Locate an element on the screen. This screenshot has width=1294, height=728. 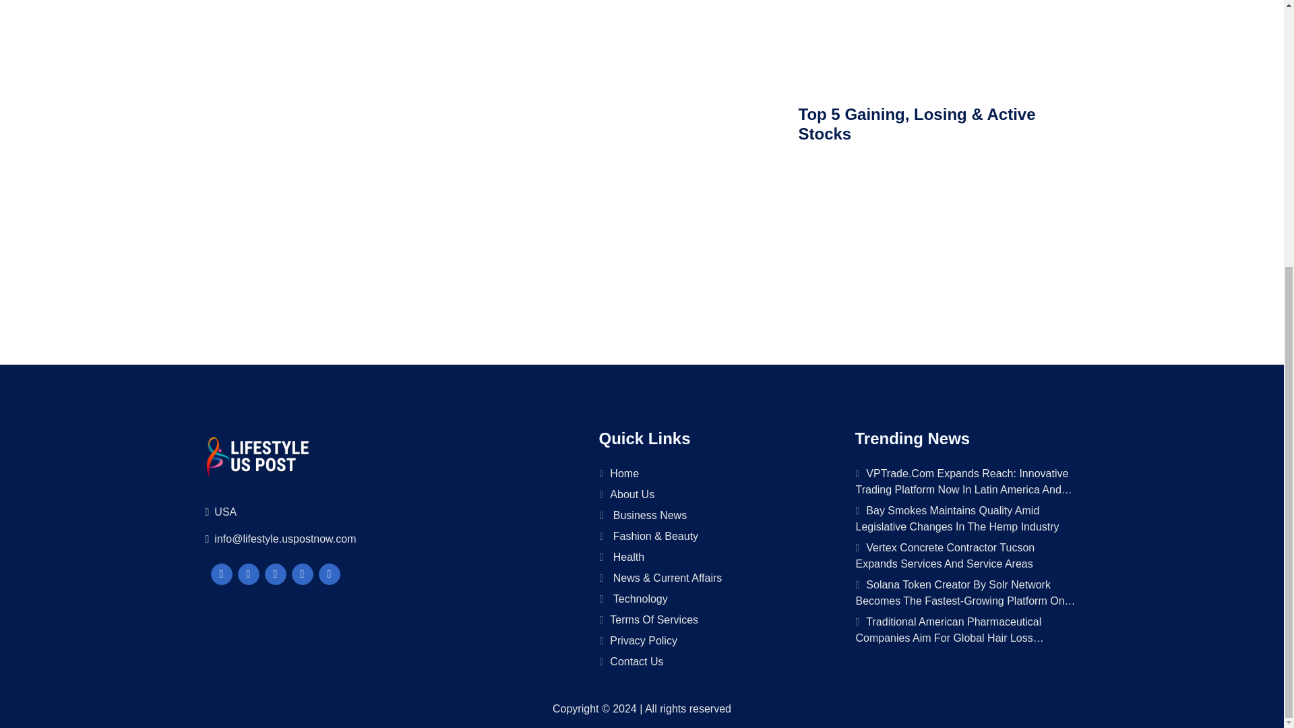
Contact Us is located at coordinates (710, 661).